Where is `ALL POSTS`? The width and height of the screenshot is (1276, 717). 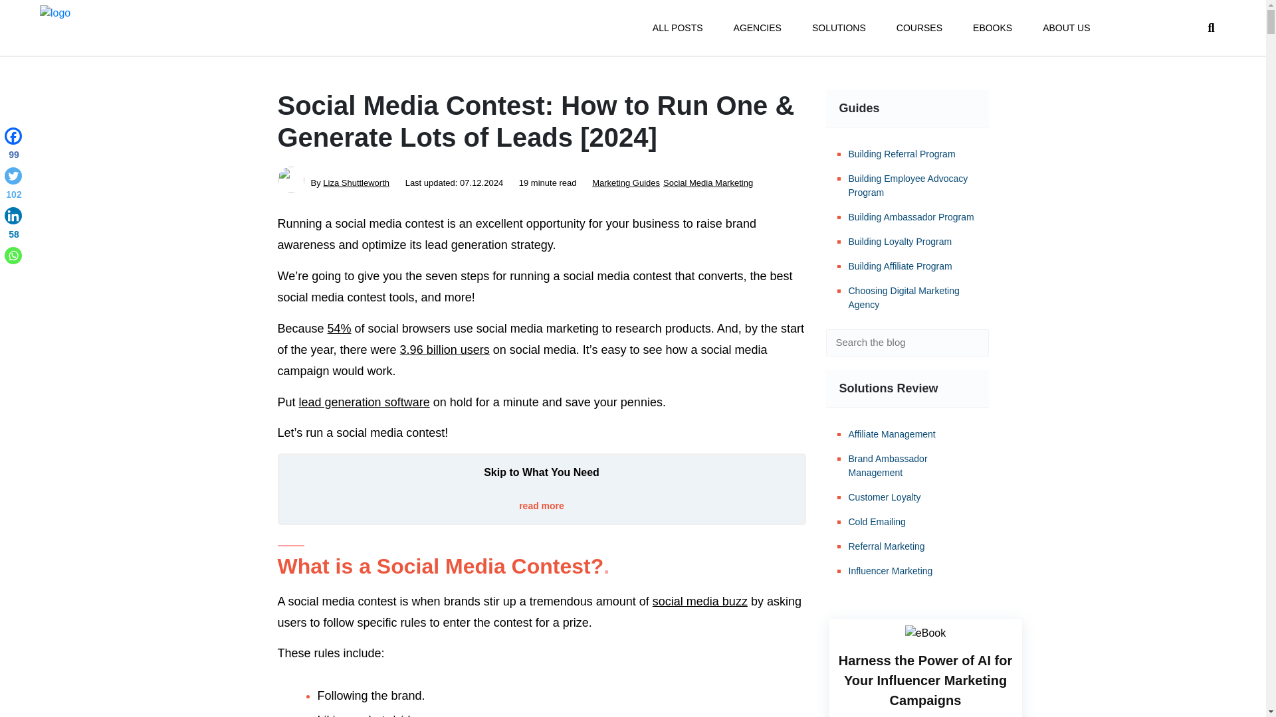
ALL POSTS is located at coordinates (677, 28).